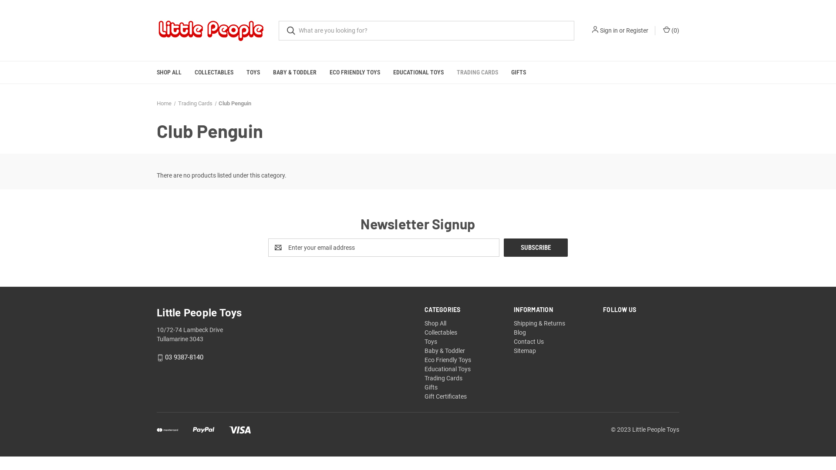  What do you see at coordinates (445, 351) in the screenshot?
I see `Baby & Toddler` at bounding box center [445, 351].